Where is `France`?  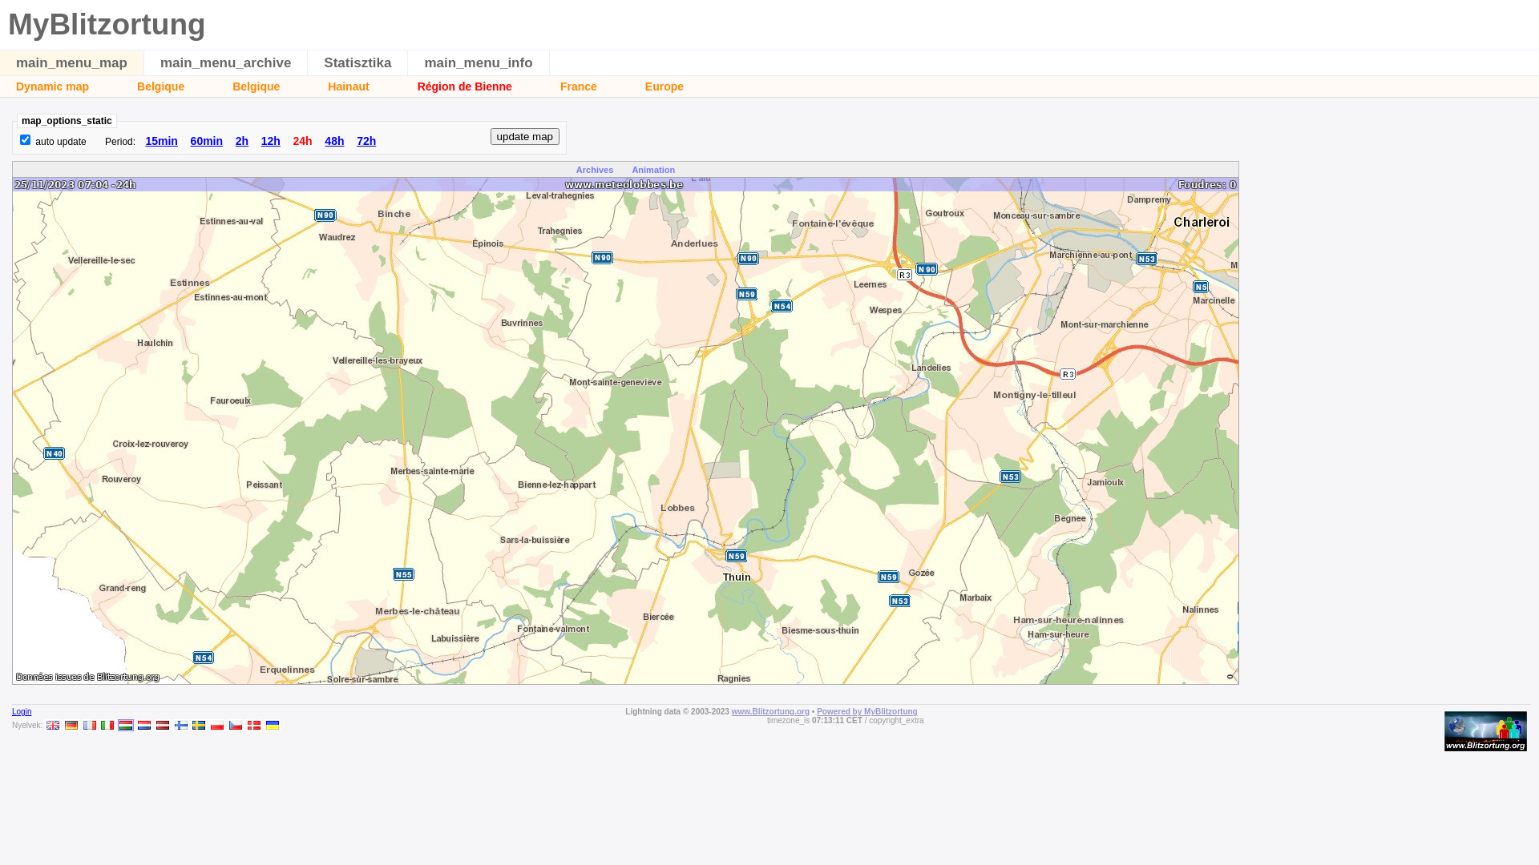
France is located at coordinates (579, 86).